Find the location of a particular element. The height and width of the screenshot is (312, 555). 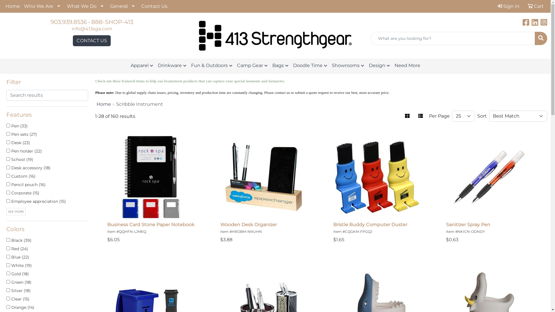

Fun & Outdoors is located at coordinates (212, 66).